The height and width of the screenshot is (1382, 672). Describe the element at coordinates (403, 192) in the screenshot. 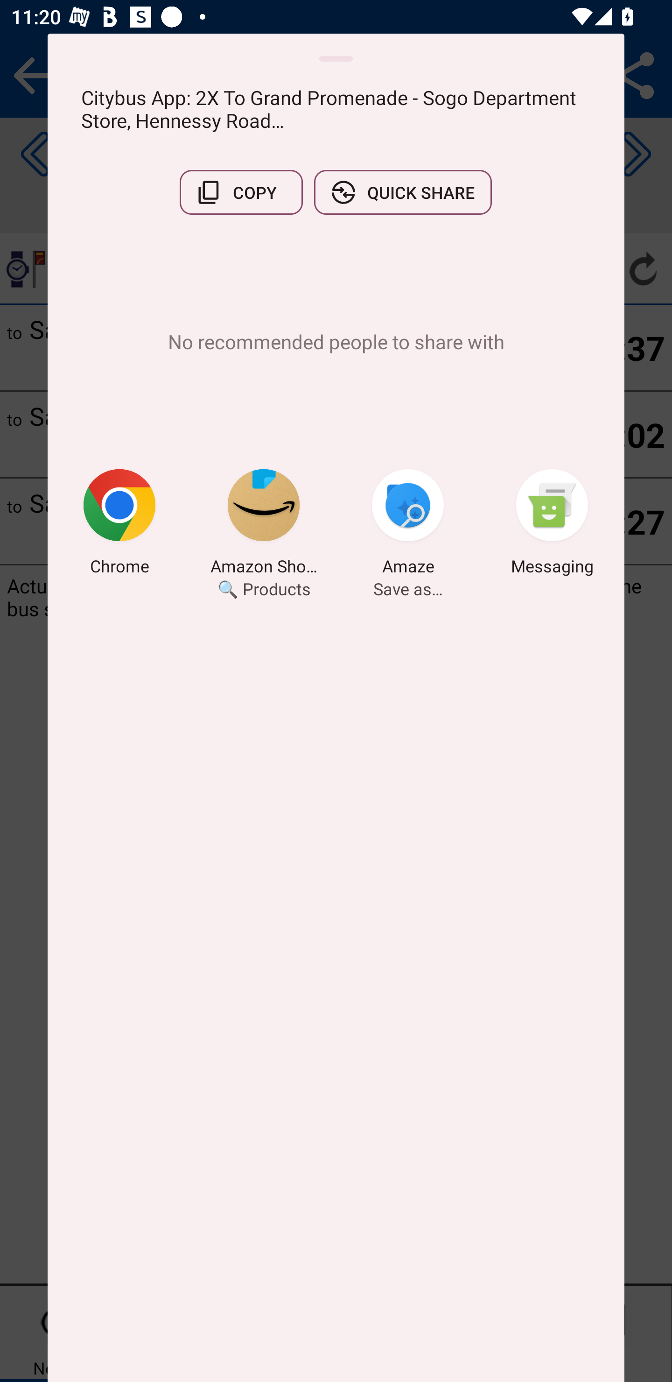

I see `QUICK SHARE` at that location.